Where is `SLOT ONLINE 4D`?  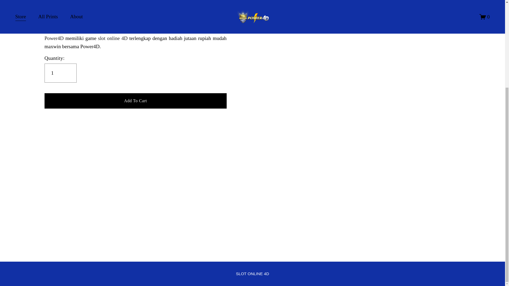 SLOT ONLINE 4D is located at coordinates (252, 274).